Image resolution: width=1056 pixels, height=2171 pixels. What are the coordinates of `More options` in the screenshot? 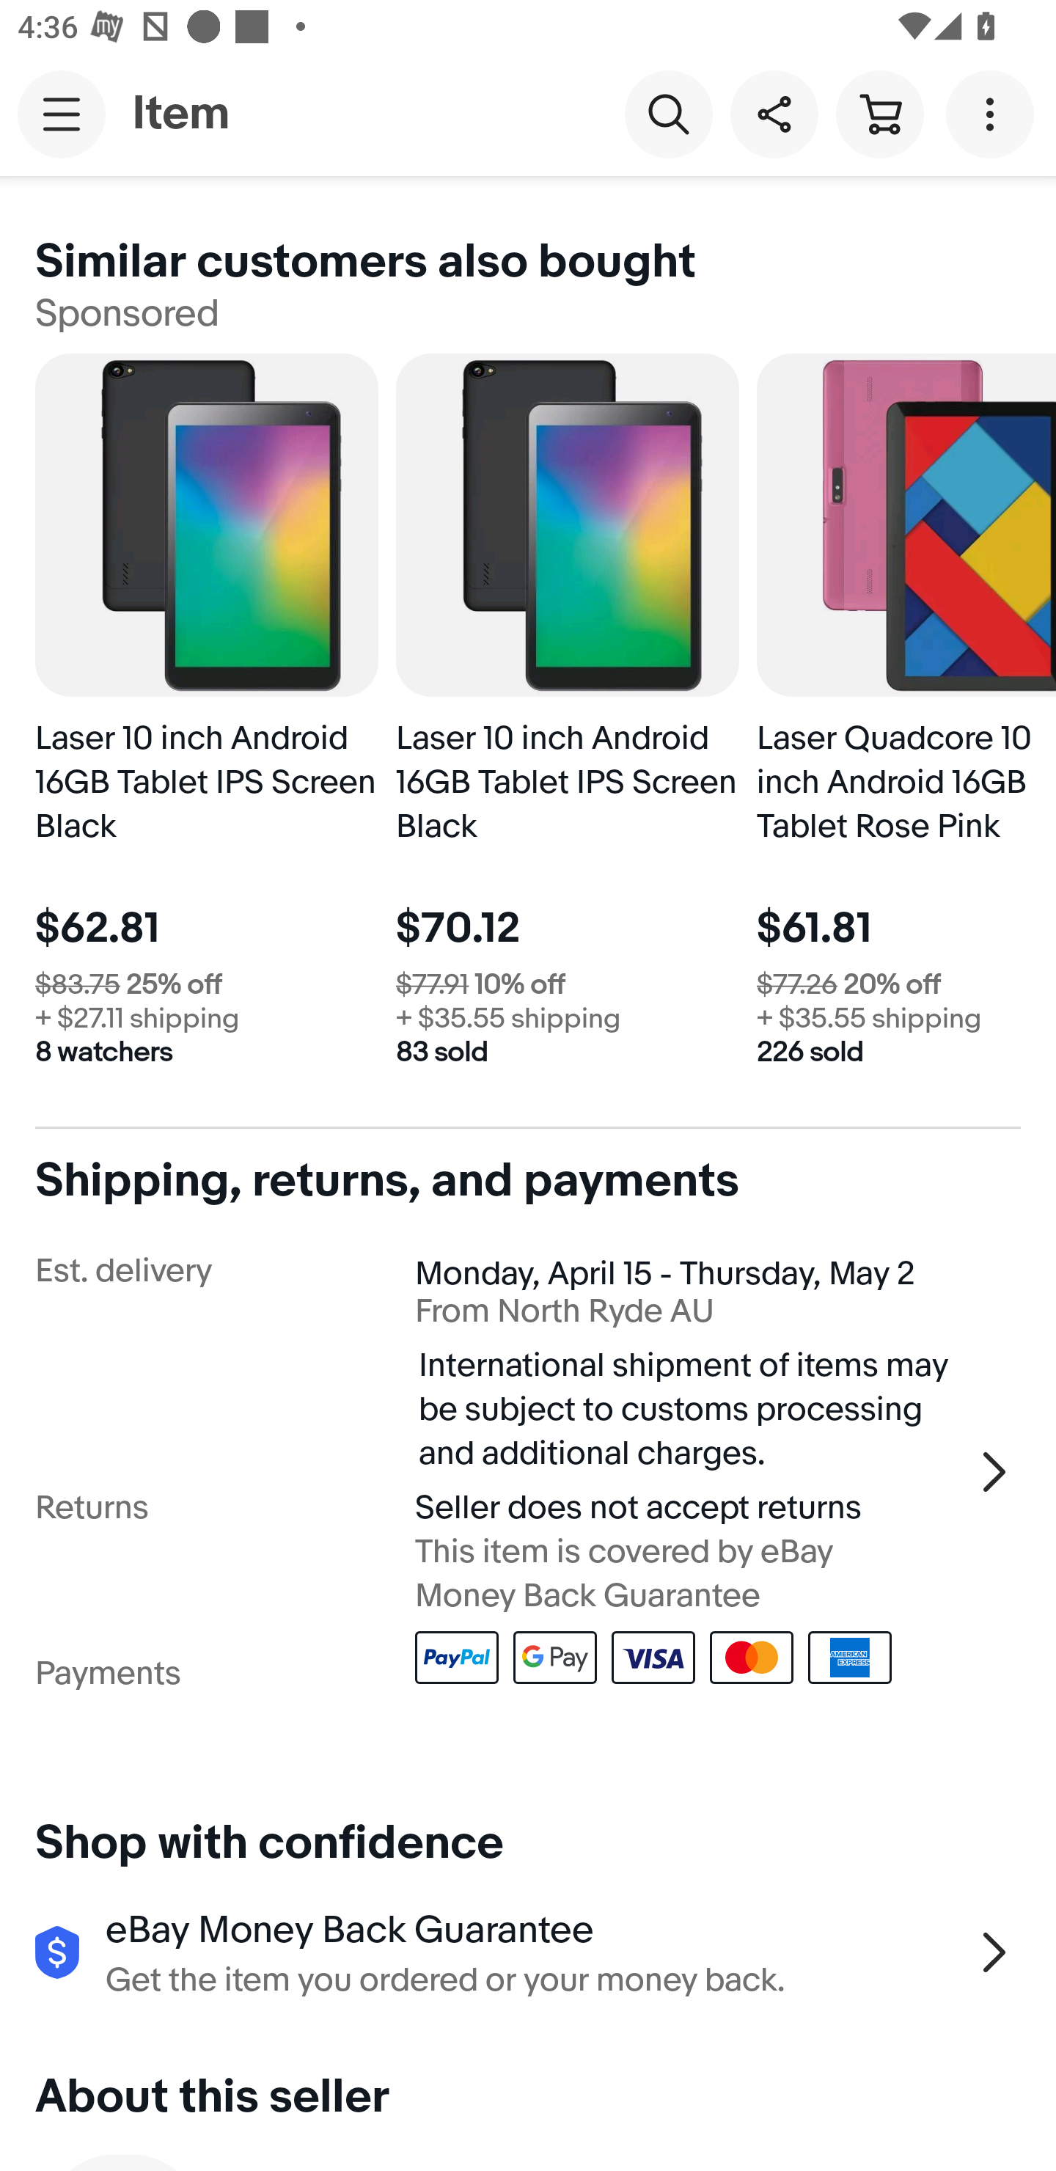 It's located at (994, 113).